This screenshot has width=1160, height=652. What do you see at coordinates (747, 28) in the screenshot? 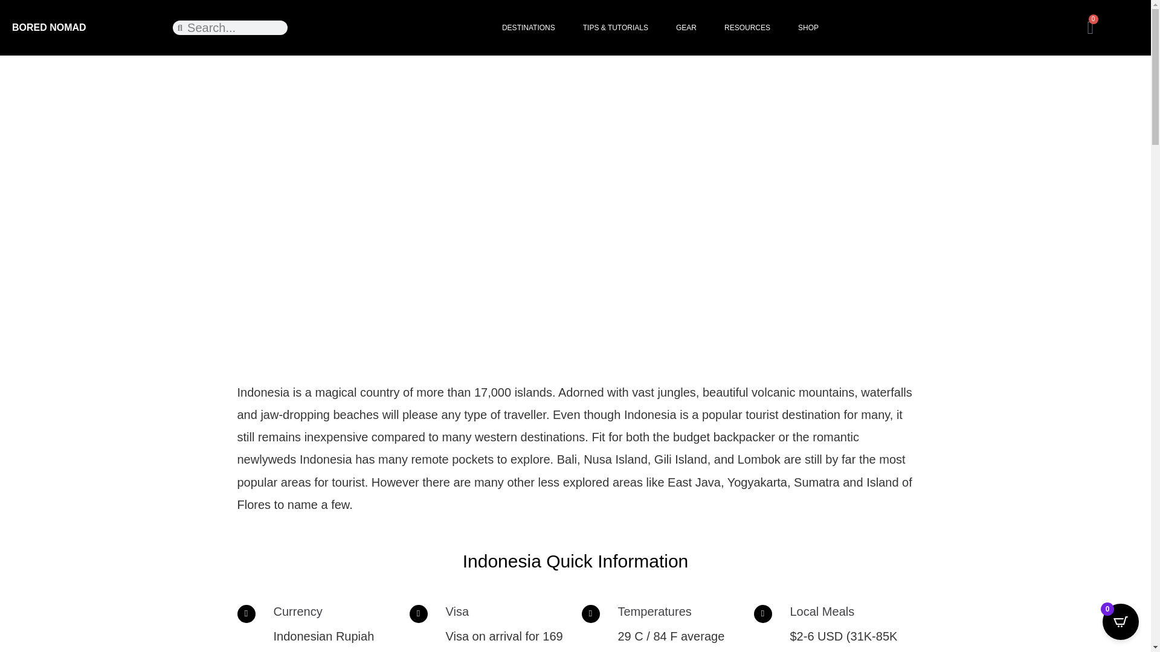
I see `RESOURCES` at bounding box center [747, 28].